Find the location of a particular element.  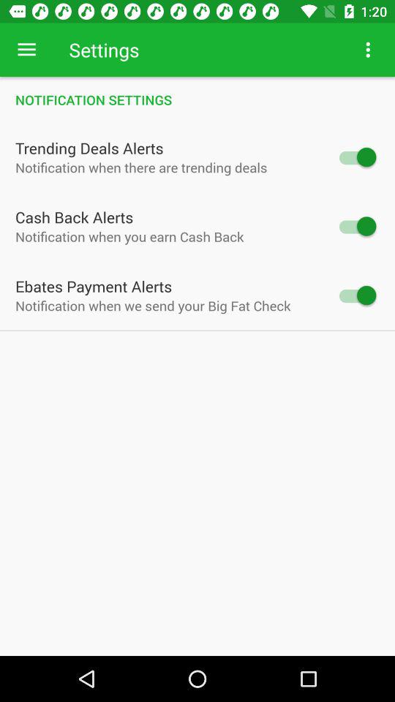

turn off ebates payment alerts item is located at coordinates (94, 286).